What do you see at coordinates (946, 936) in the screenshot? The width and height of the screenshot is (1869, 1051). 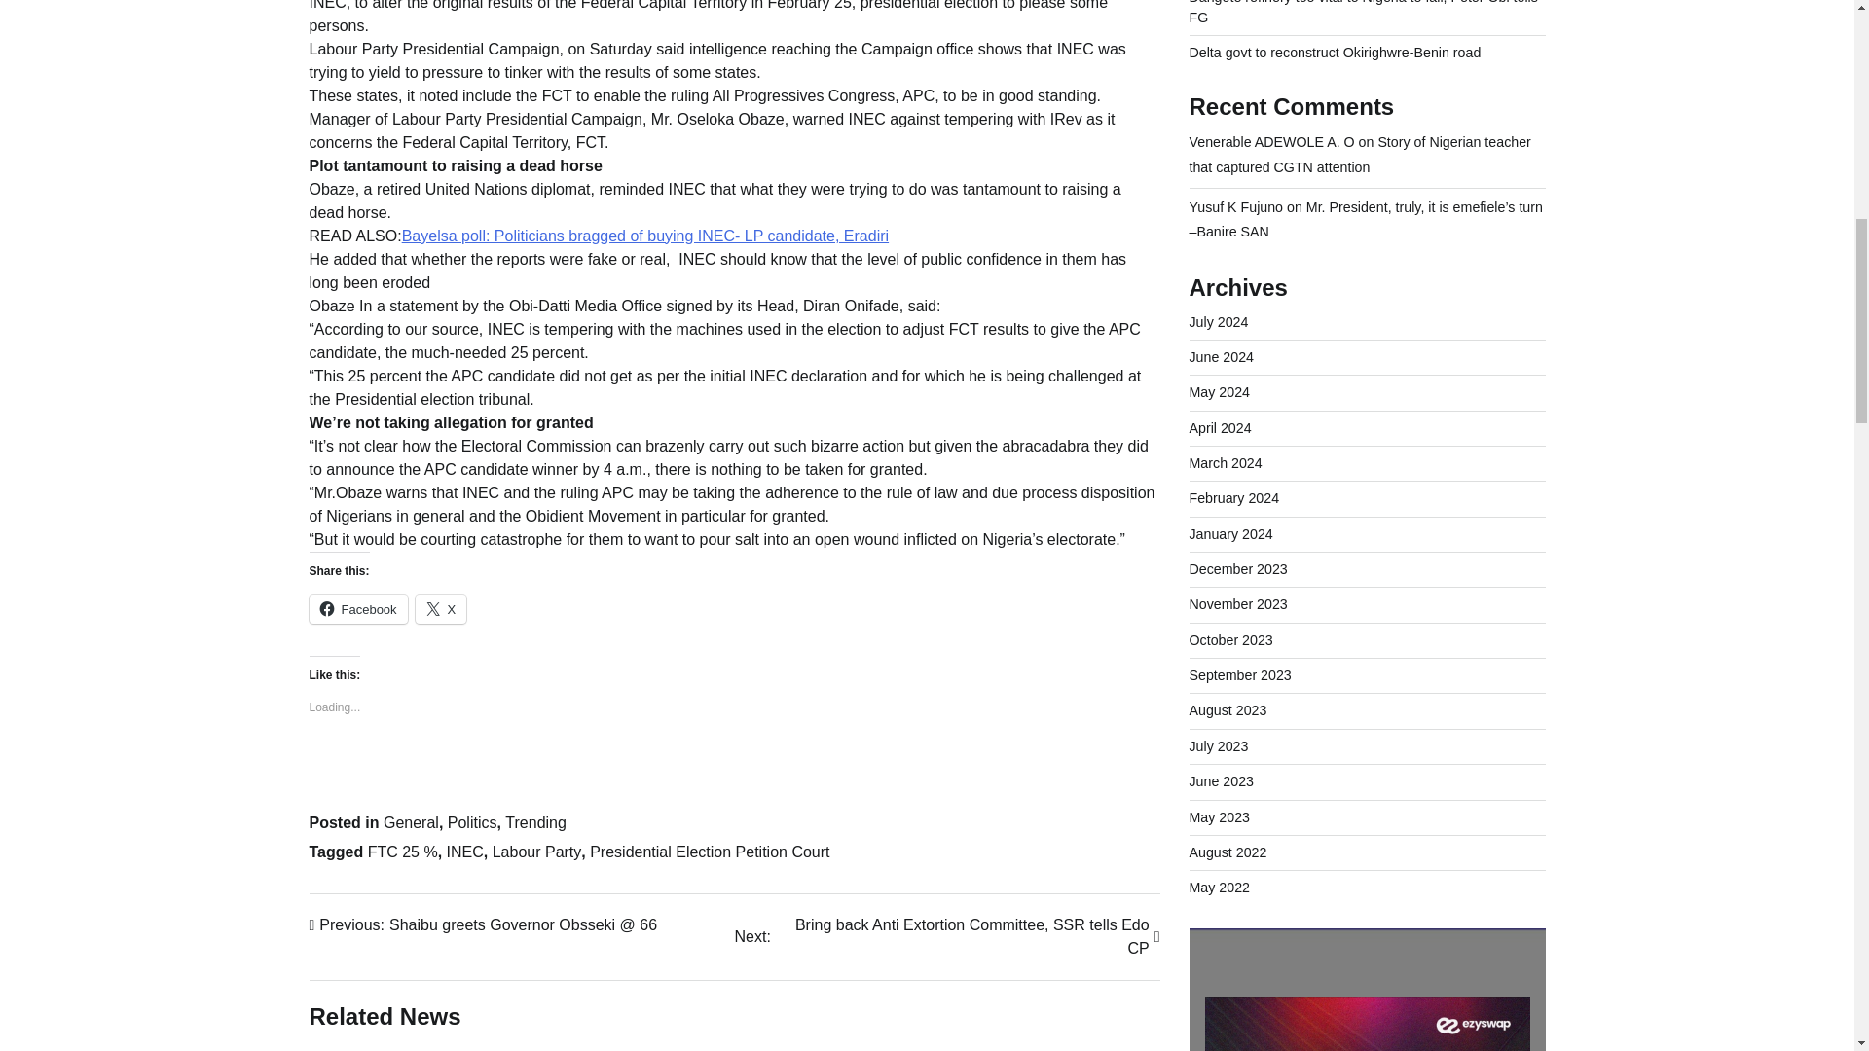 I see `General` at bounding box center [946, 936].